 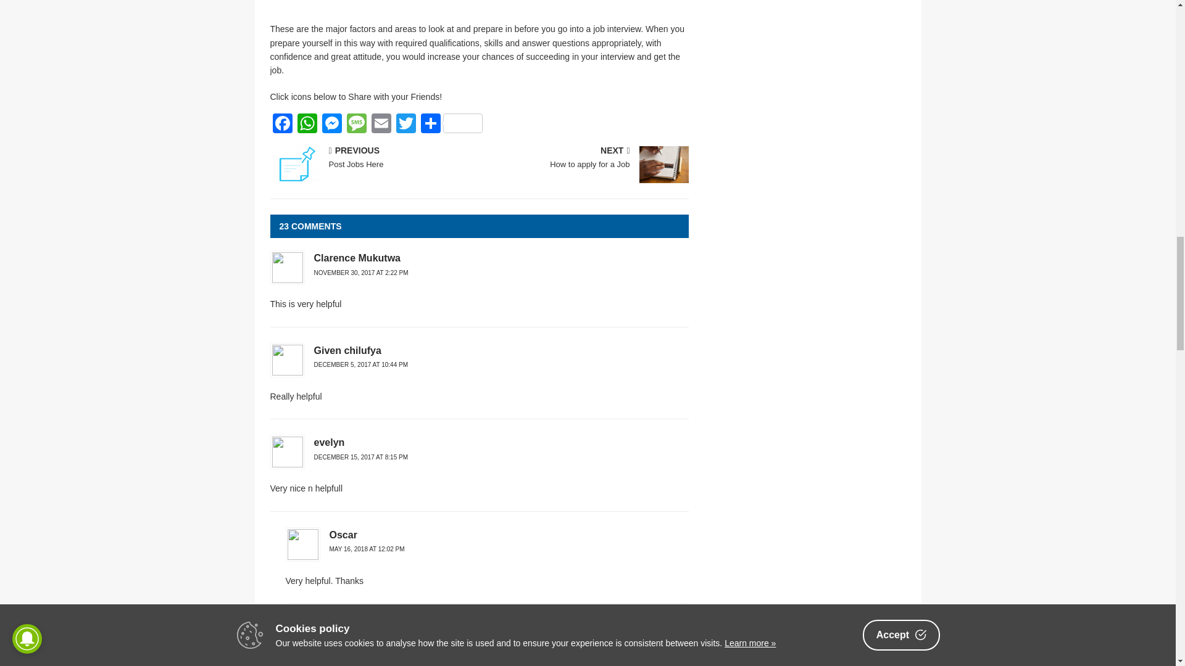 I want to click on Facebook, so click(x=405, y=125).